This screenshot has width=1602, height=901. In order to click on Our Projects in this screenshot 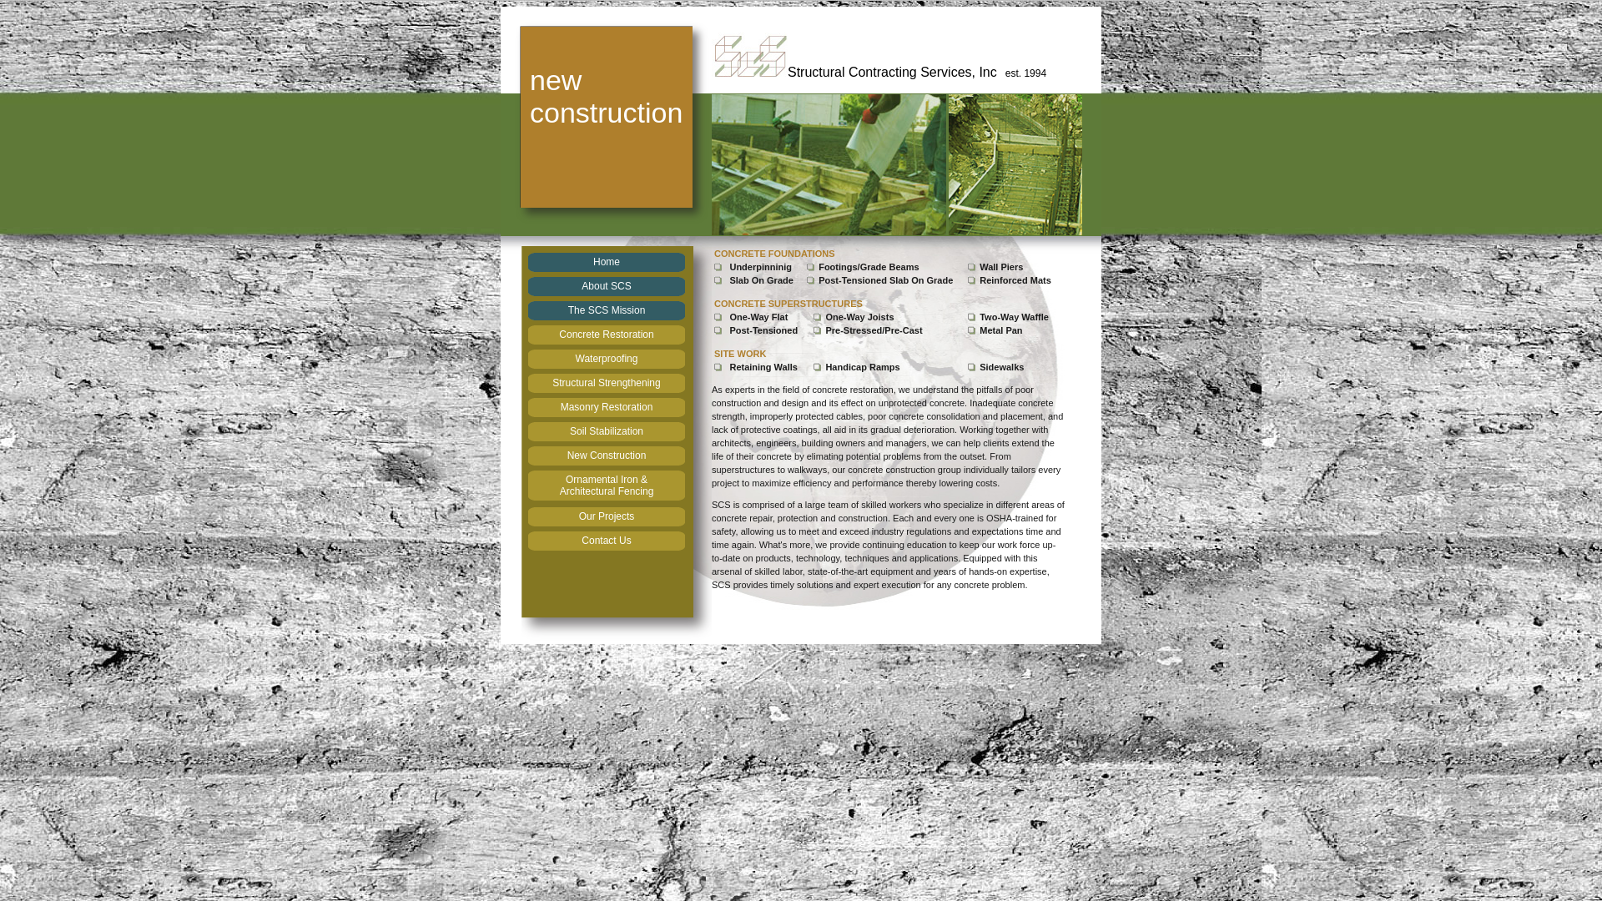, I will do `click(607, 517)`.